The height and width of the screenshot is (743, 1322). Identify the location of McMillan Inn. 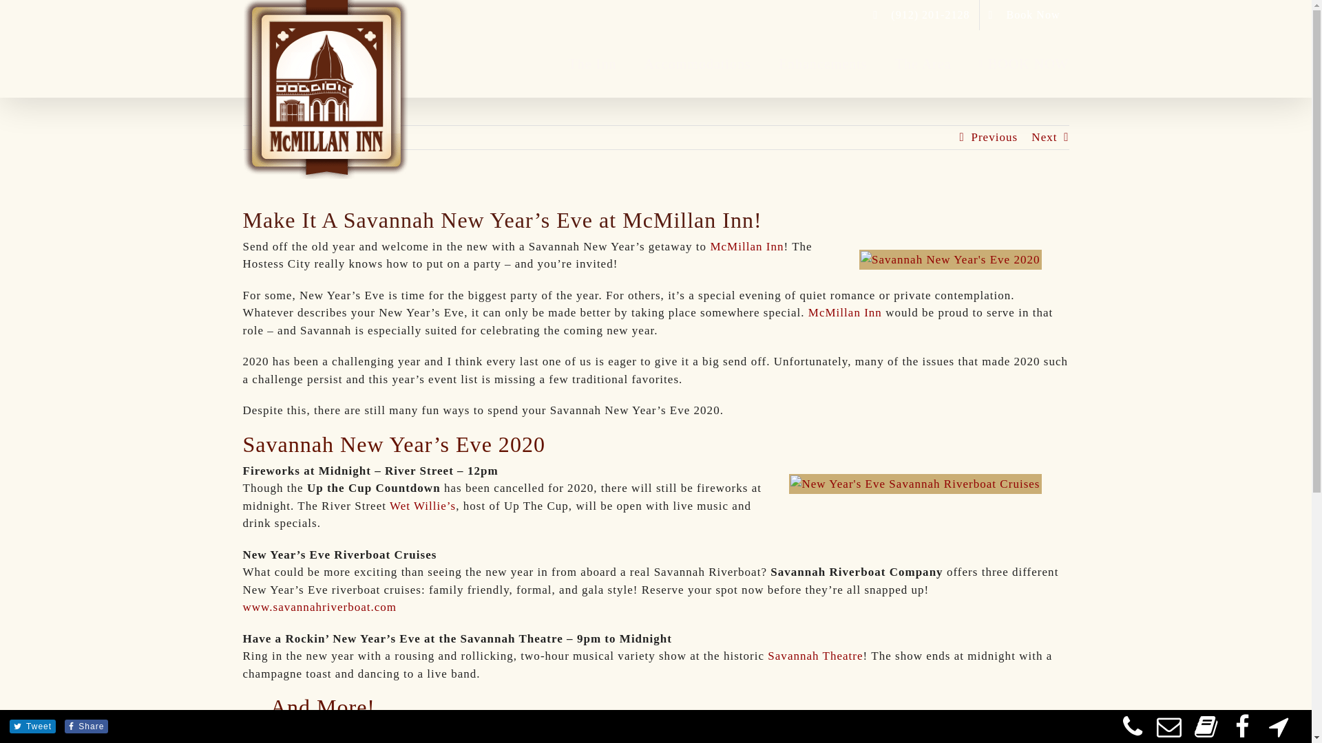
(844, 312).